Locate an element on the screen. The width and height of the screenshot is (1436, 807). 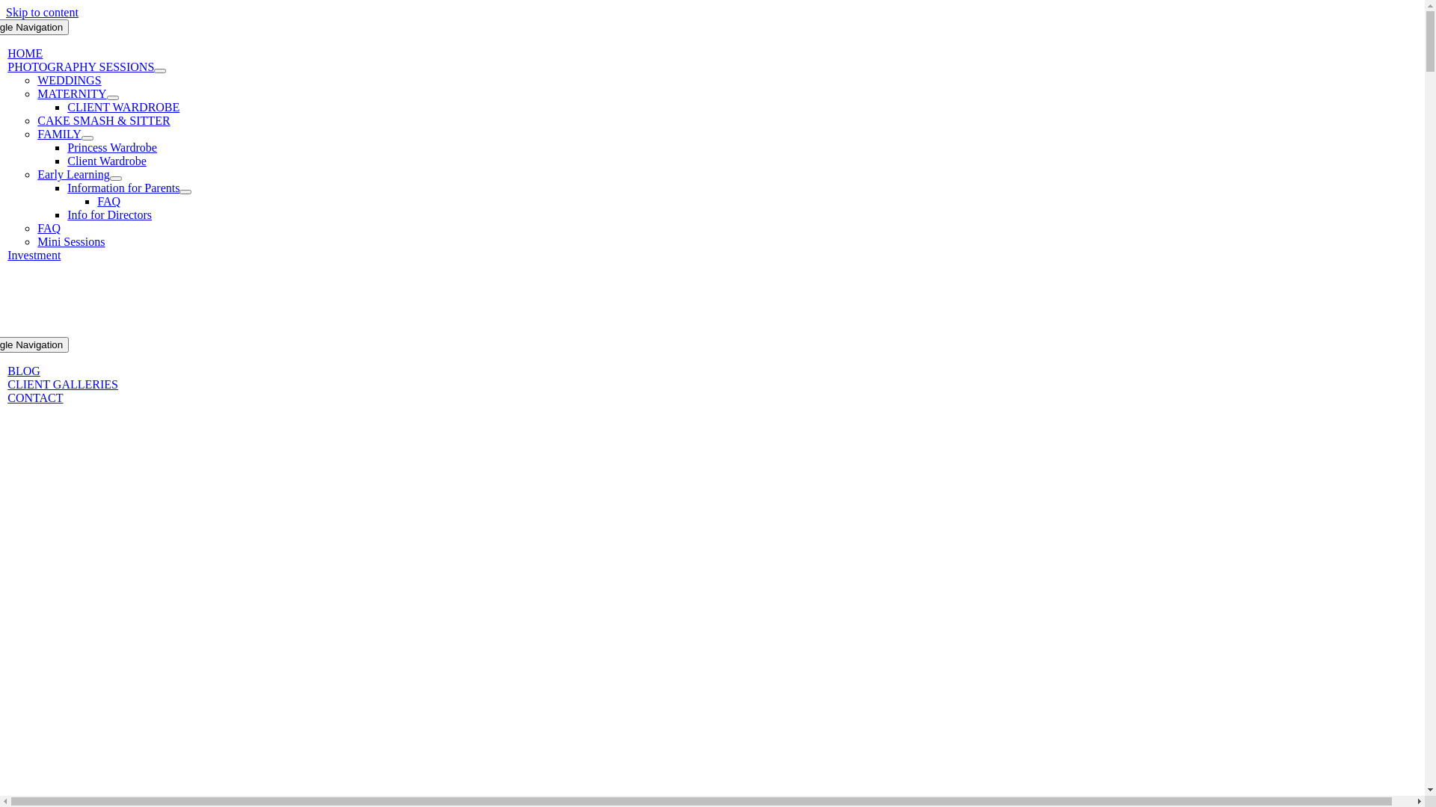
Information for Parents is located at coordinates (123, 188).